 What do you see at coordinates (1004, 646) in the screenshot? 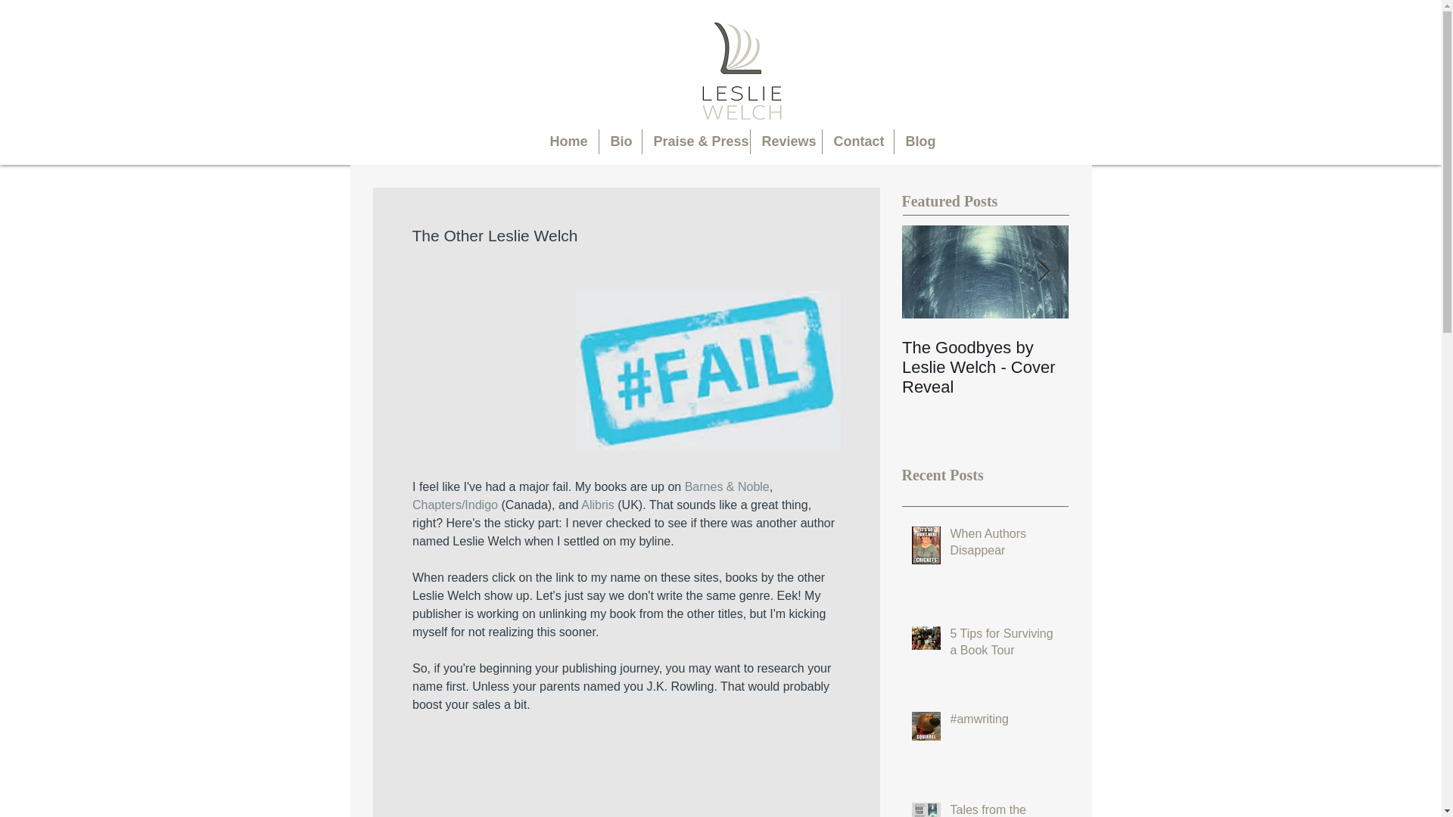
I see `5 Tips for Surviving a Book Tour` at bounding box center [1004, 646].